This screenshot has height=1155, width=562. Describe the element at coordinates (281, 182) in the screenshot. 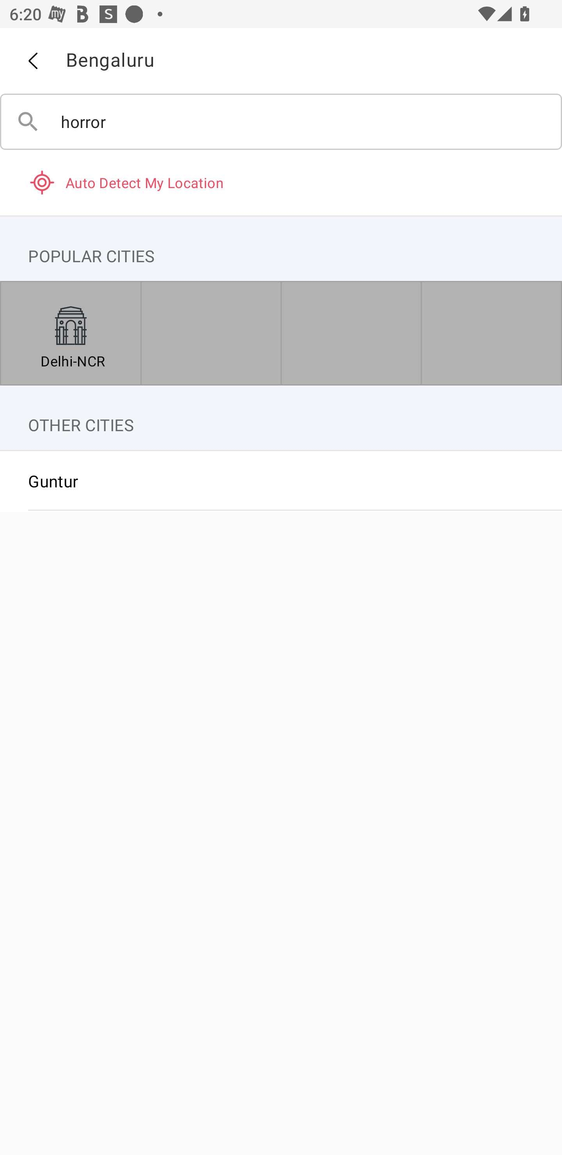

I see `Auto Detect My Location` at that location.